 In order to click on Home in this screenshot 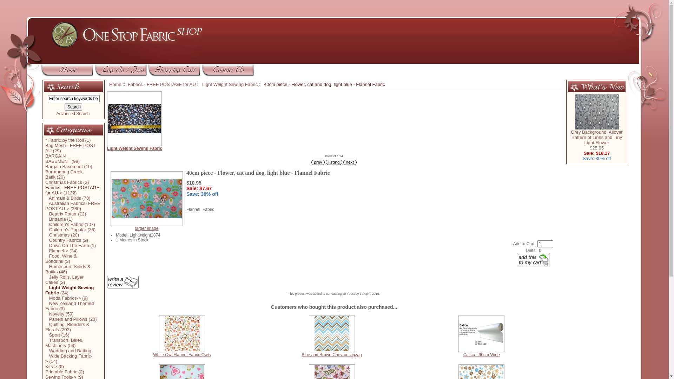, I will do `click(115, 84)`.